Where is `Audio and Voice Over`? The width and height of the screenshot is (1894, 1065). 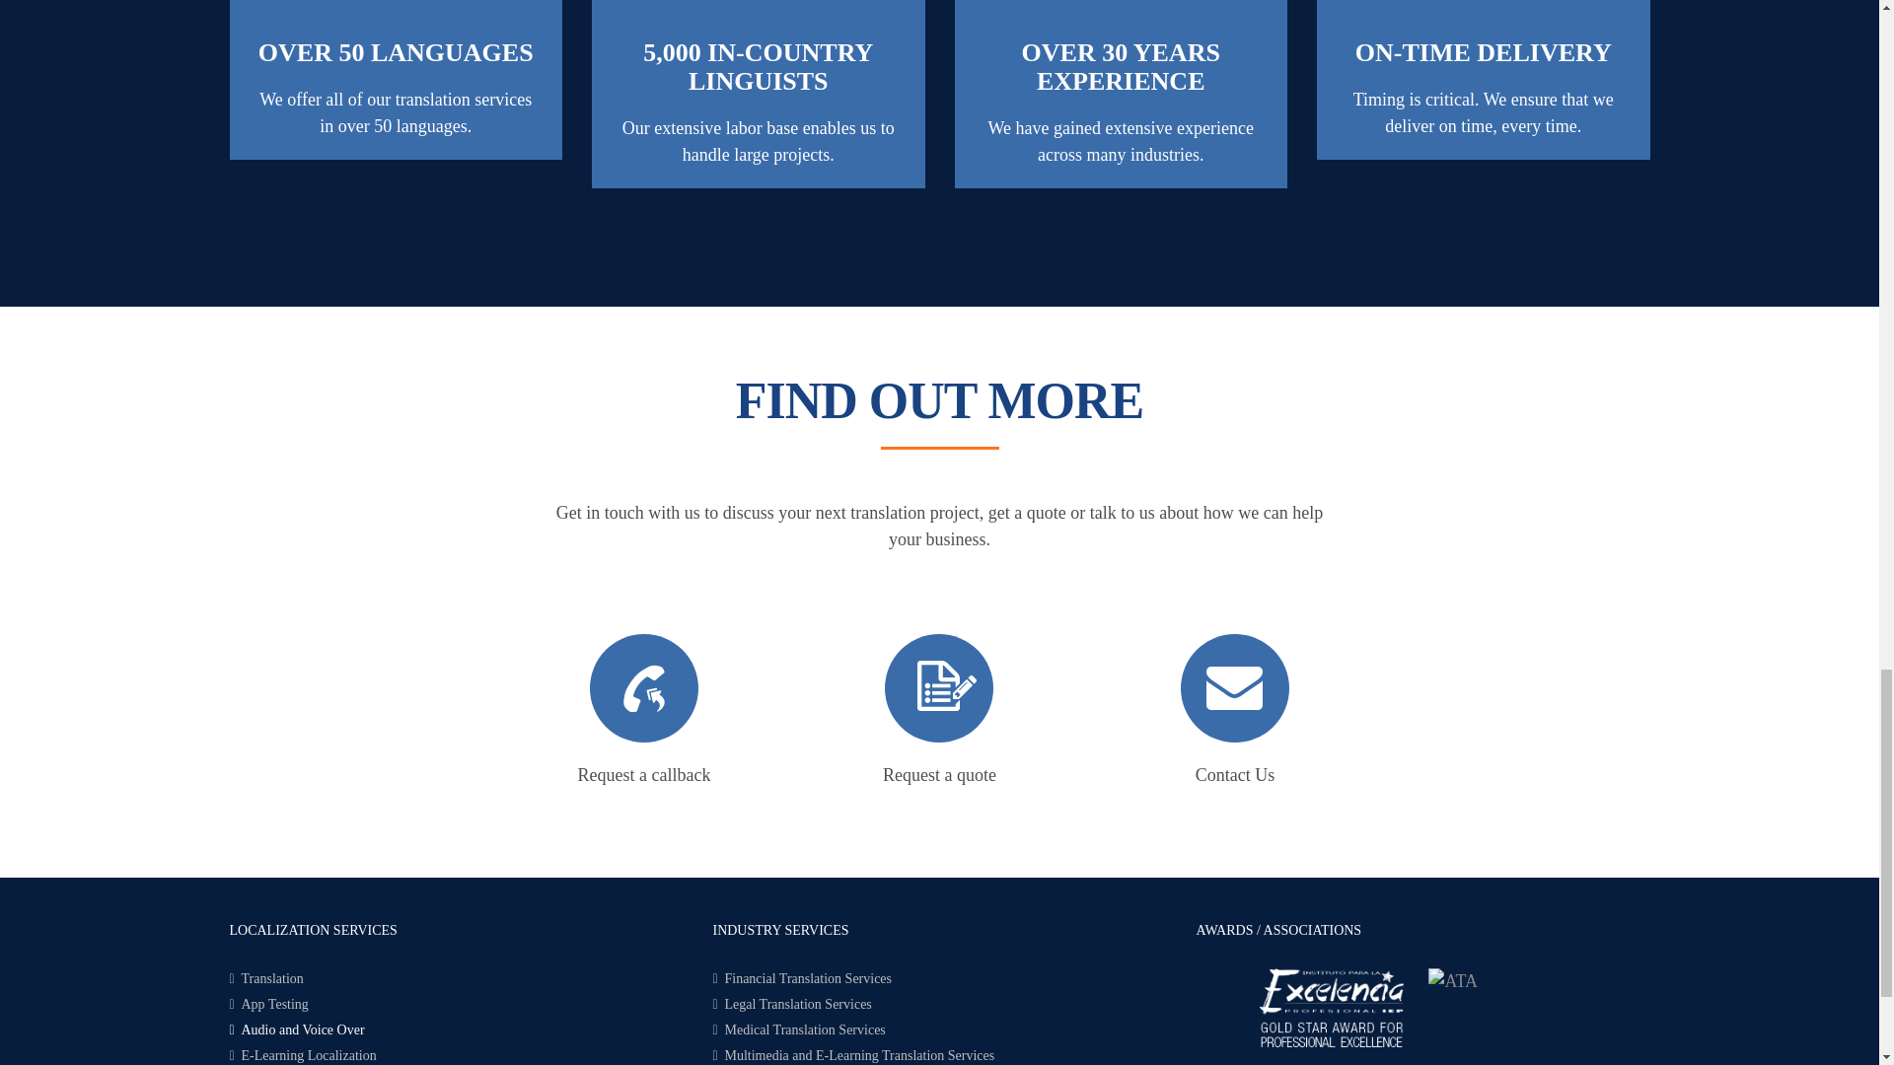
Audio and Voice Over is located at coordinates (456, 1029).